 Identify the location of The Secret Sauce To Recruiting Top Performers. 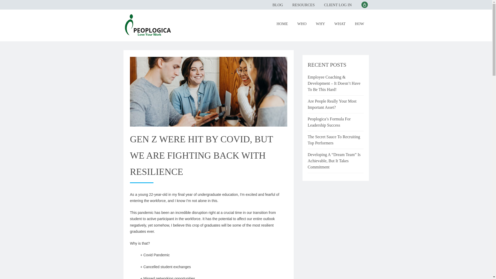
(335, 140).